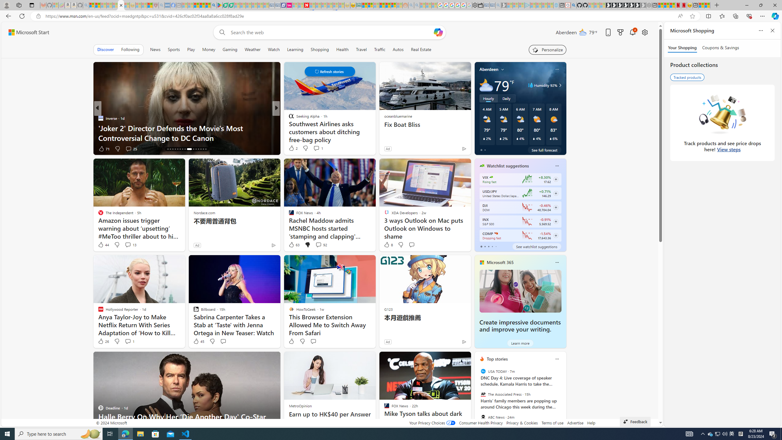 This screenshot has height=440, width=782. What do you see at coordinates (185, 5) in the screenshot?
I see `MSNBC - MSN - Sleeping` at bounding box center [185, 5].